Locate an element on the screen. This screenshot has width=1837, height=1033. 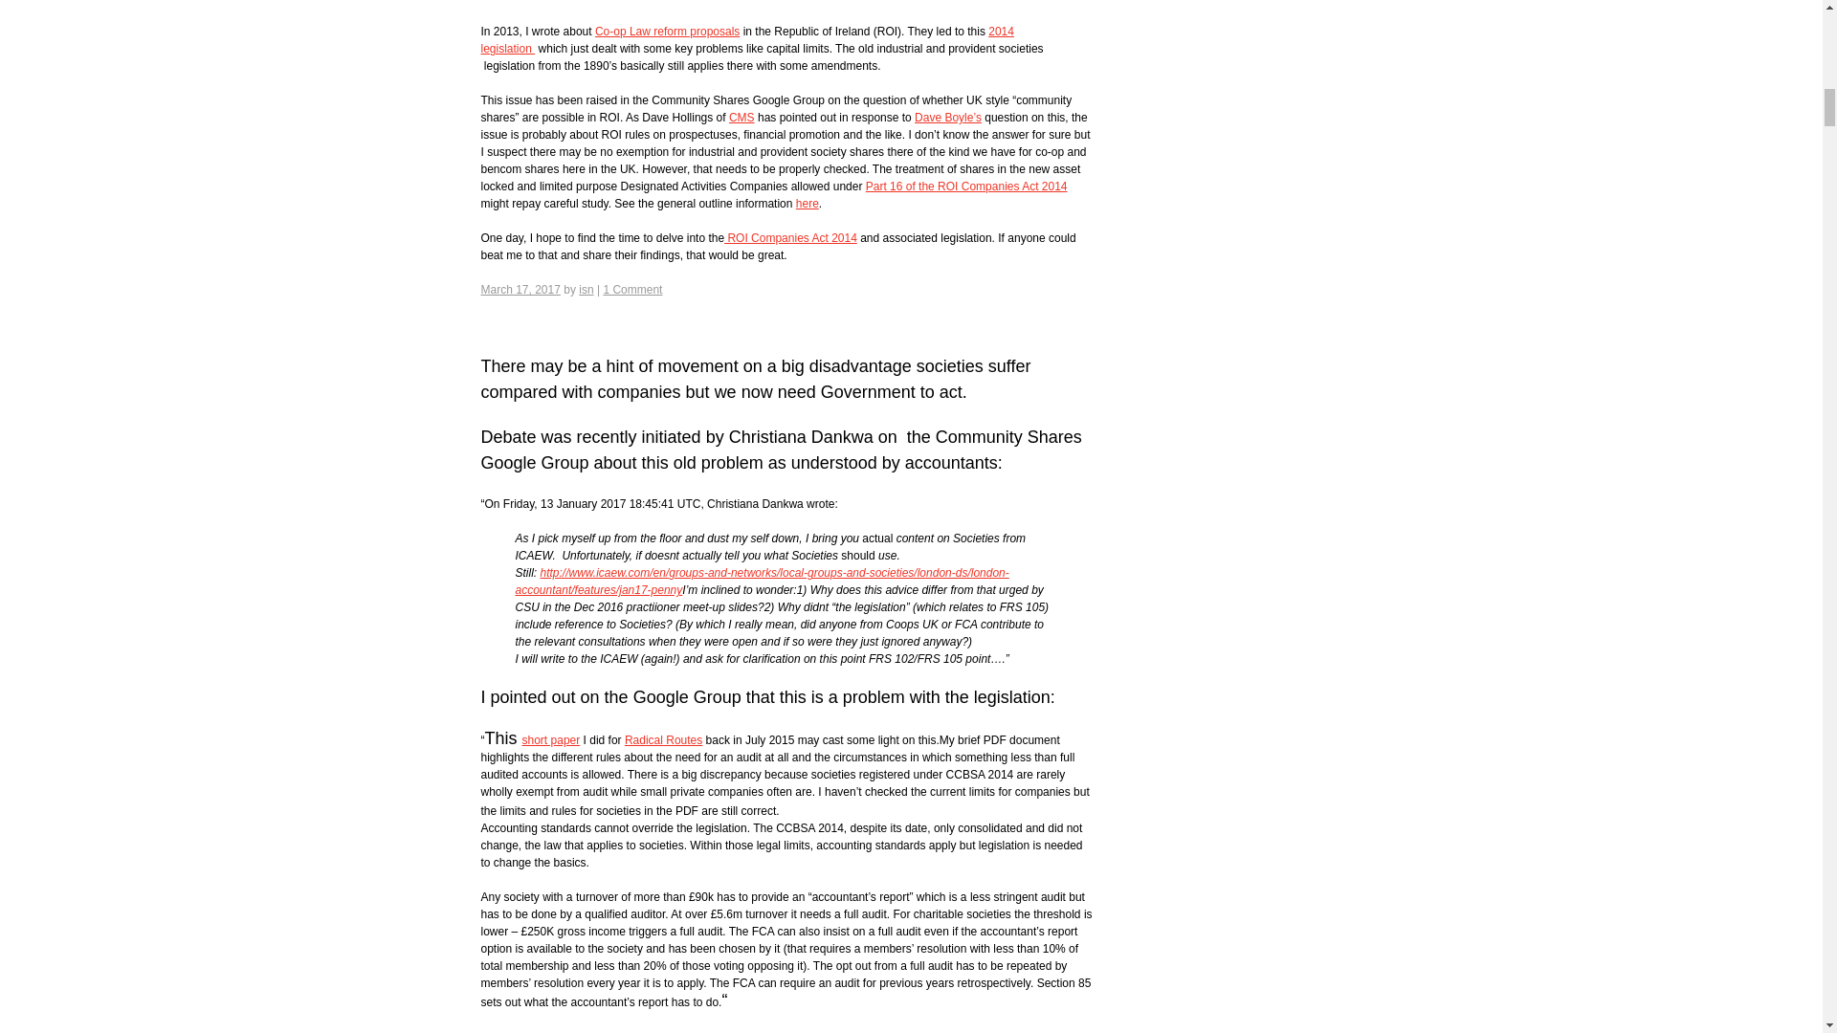
Co-op Law reform proposals is located at coordinates (668, 31).